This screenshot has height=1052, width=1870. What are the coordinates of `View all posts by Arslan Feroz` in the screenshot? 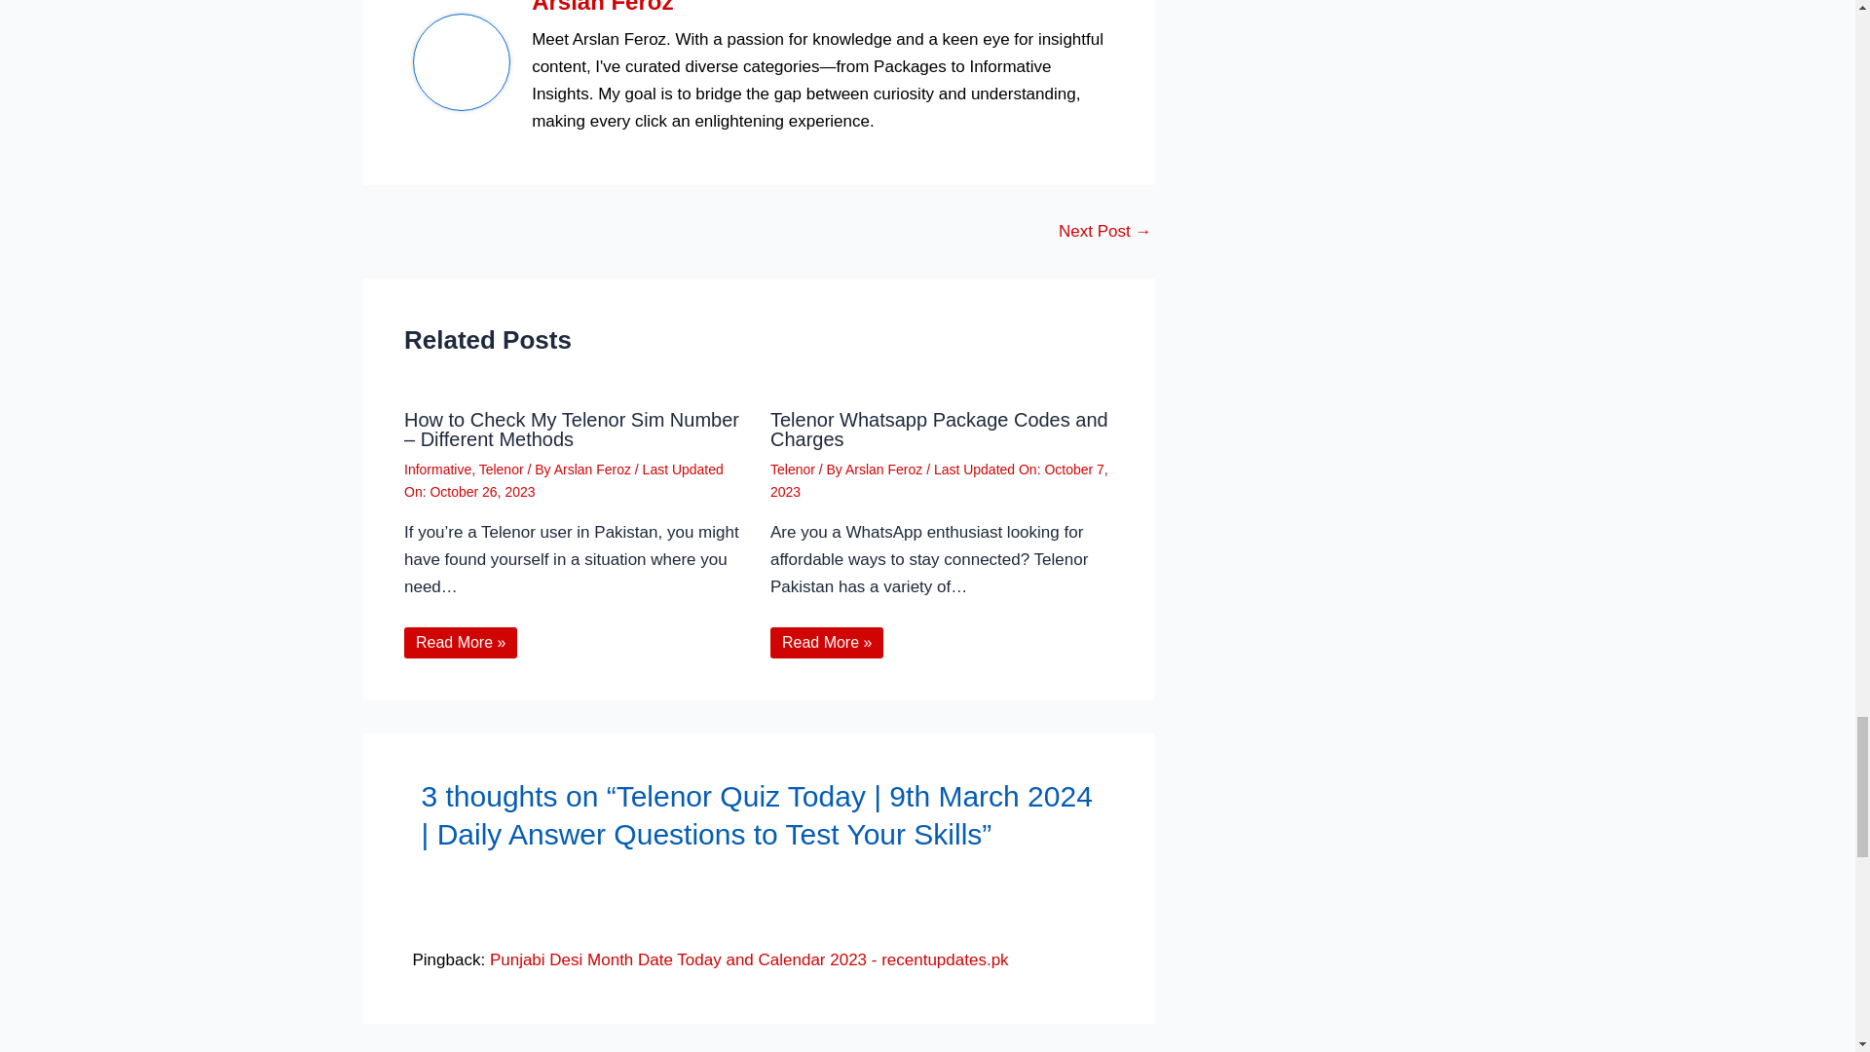 It's located at (884, 470).